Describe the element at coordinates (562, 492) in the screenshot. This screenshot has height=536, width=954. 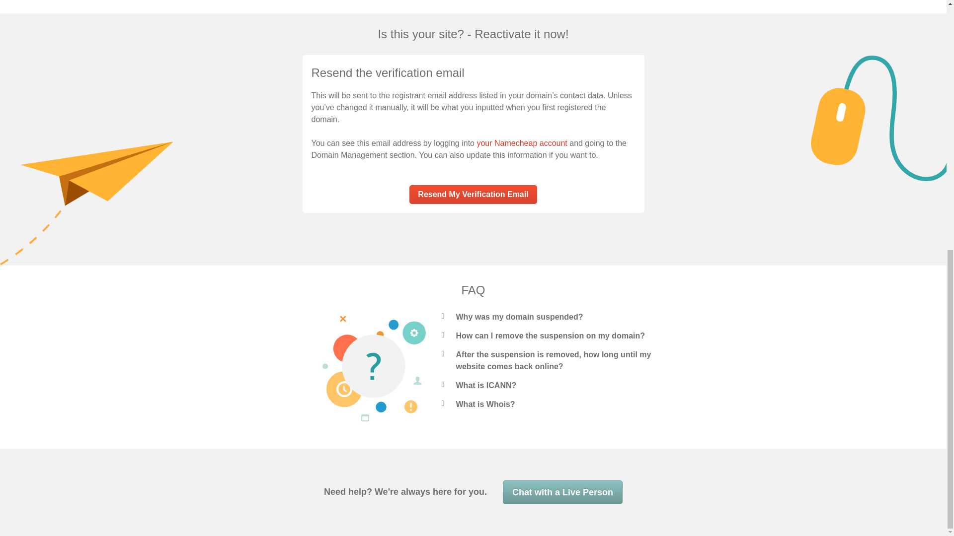
I see `Chat with a Live Person` at that location.